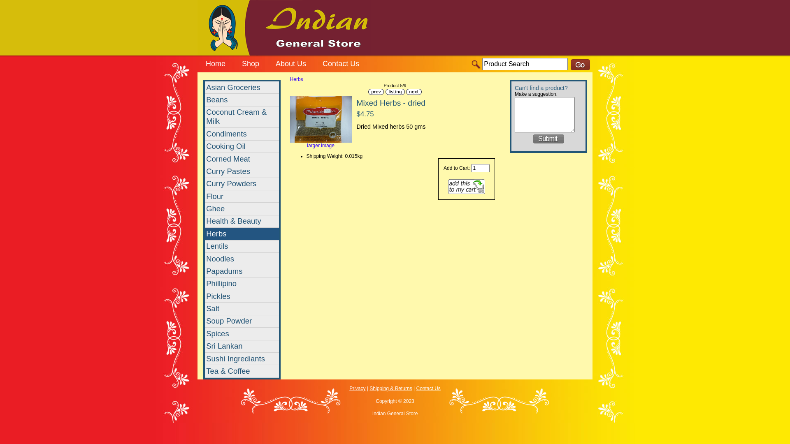 This screenshot has width=790, height=444. I want to click on Flour, so click(242, 197).